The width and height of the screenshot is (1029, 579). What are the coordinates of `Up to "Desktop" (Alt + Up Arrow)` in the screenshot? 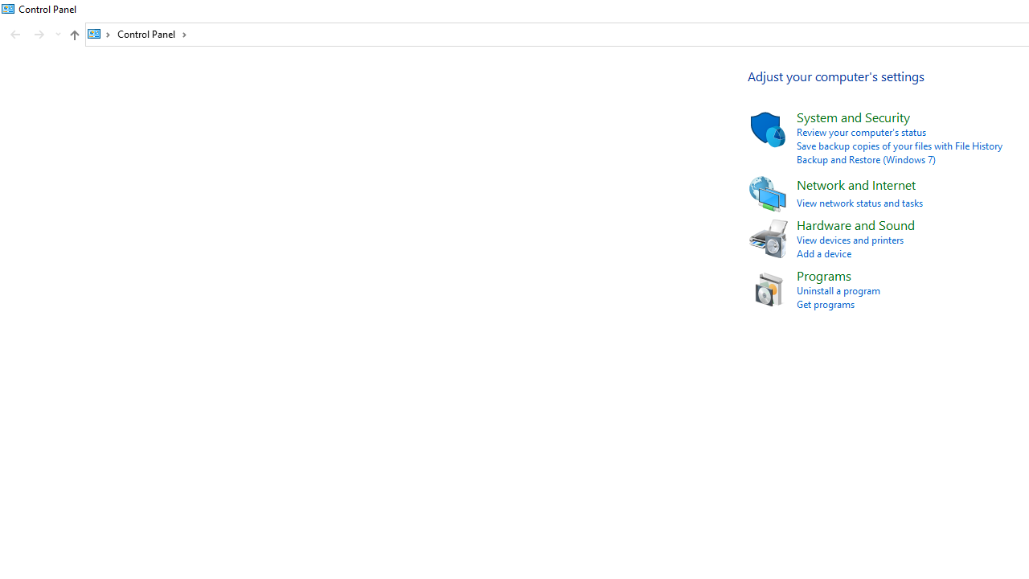 It's located at (74, 35).